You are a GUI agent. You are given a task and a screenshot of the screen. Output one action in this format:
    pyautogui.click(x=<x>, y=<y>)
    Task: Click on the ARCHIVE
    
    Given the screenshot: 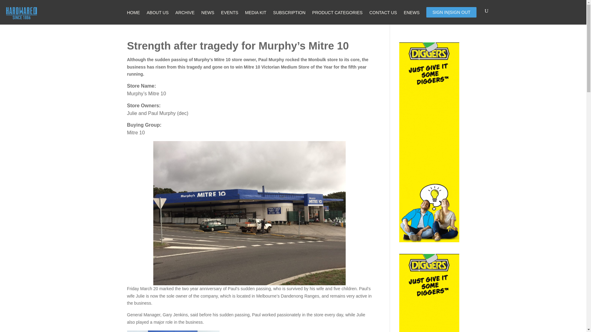 What is the action you would take?
    pyautogui.click(x=185, y=12)
    